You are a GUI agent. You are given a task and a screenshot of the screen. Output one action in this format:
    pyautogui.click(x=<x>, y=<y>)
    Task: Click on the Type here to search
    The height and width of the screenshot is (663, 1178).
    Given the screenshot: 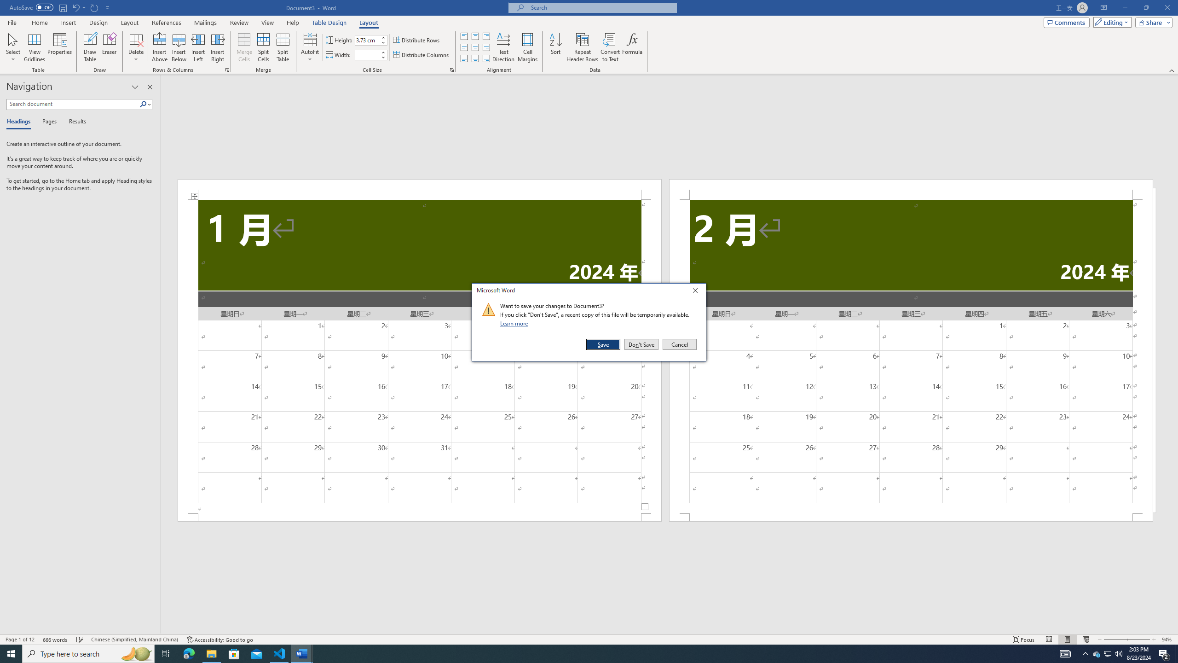 What is the action you would take?
    pyautogui.click(x=88, y=654)
    